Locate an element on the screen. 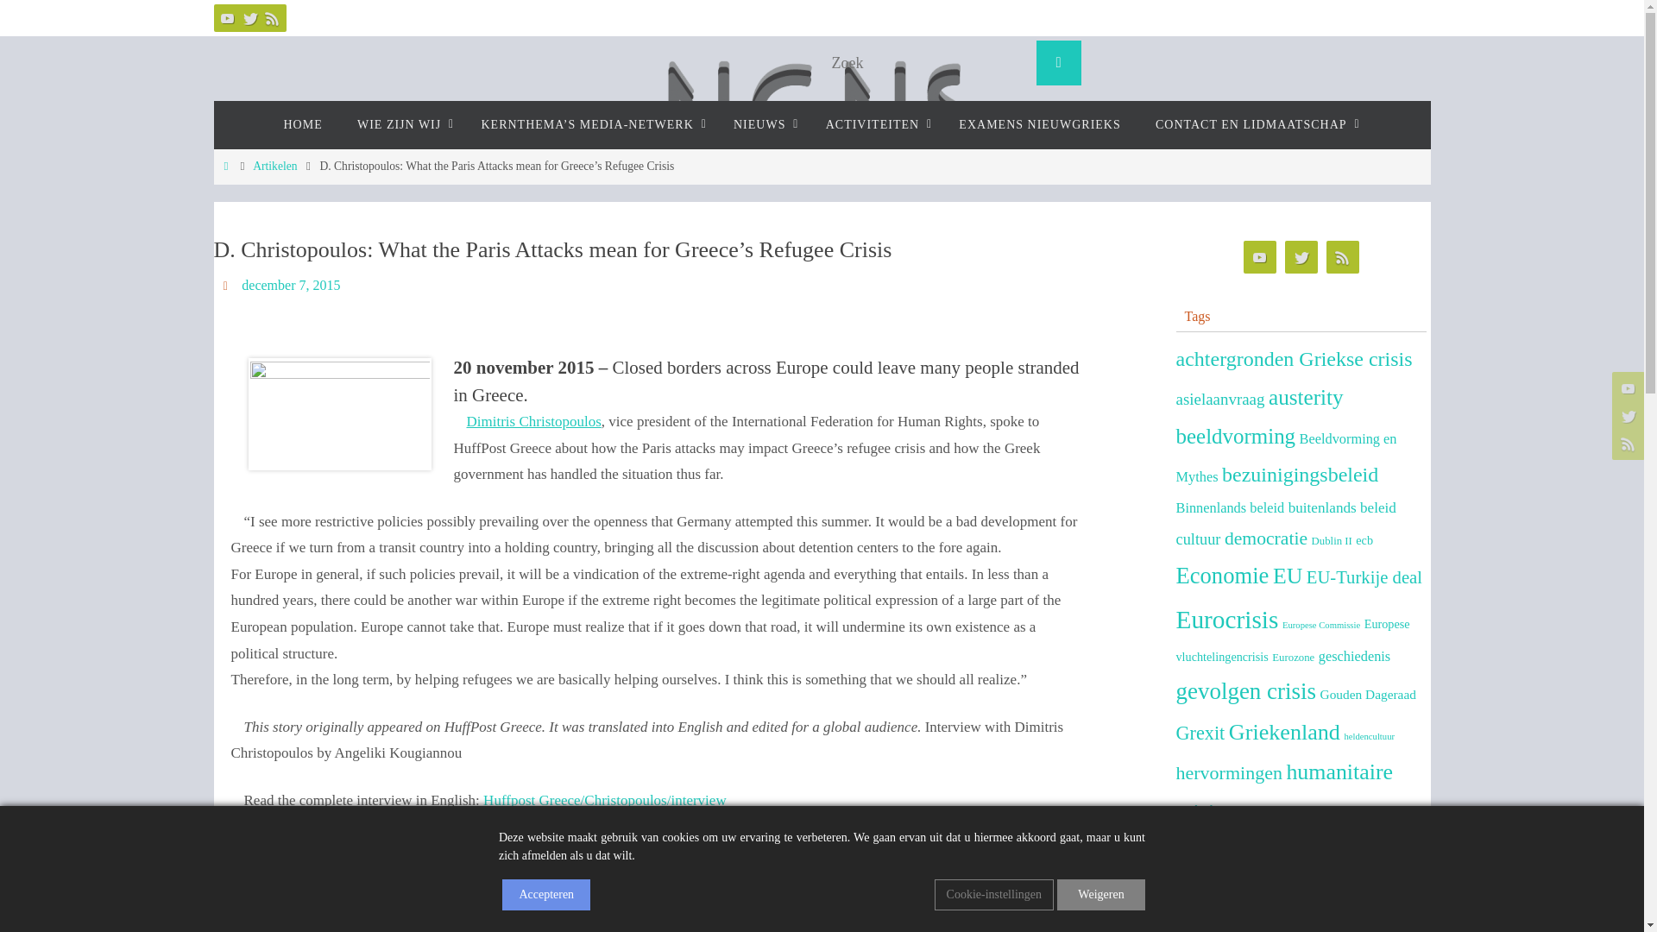  Twitter is located at coordinates (250, 17).